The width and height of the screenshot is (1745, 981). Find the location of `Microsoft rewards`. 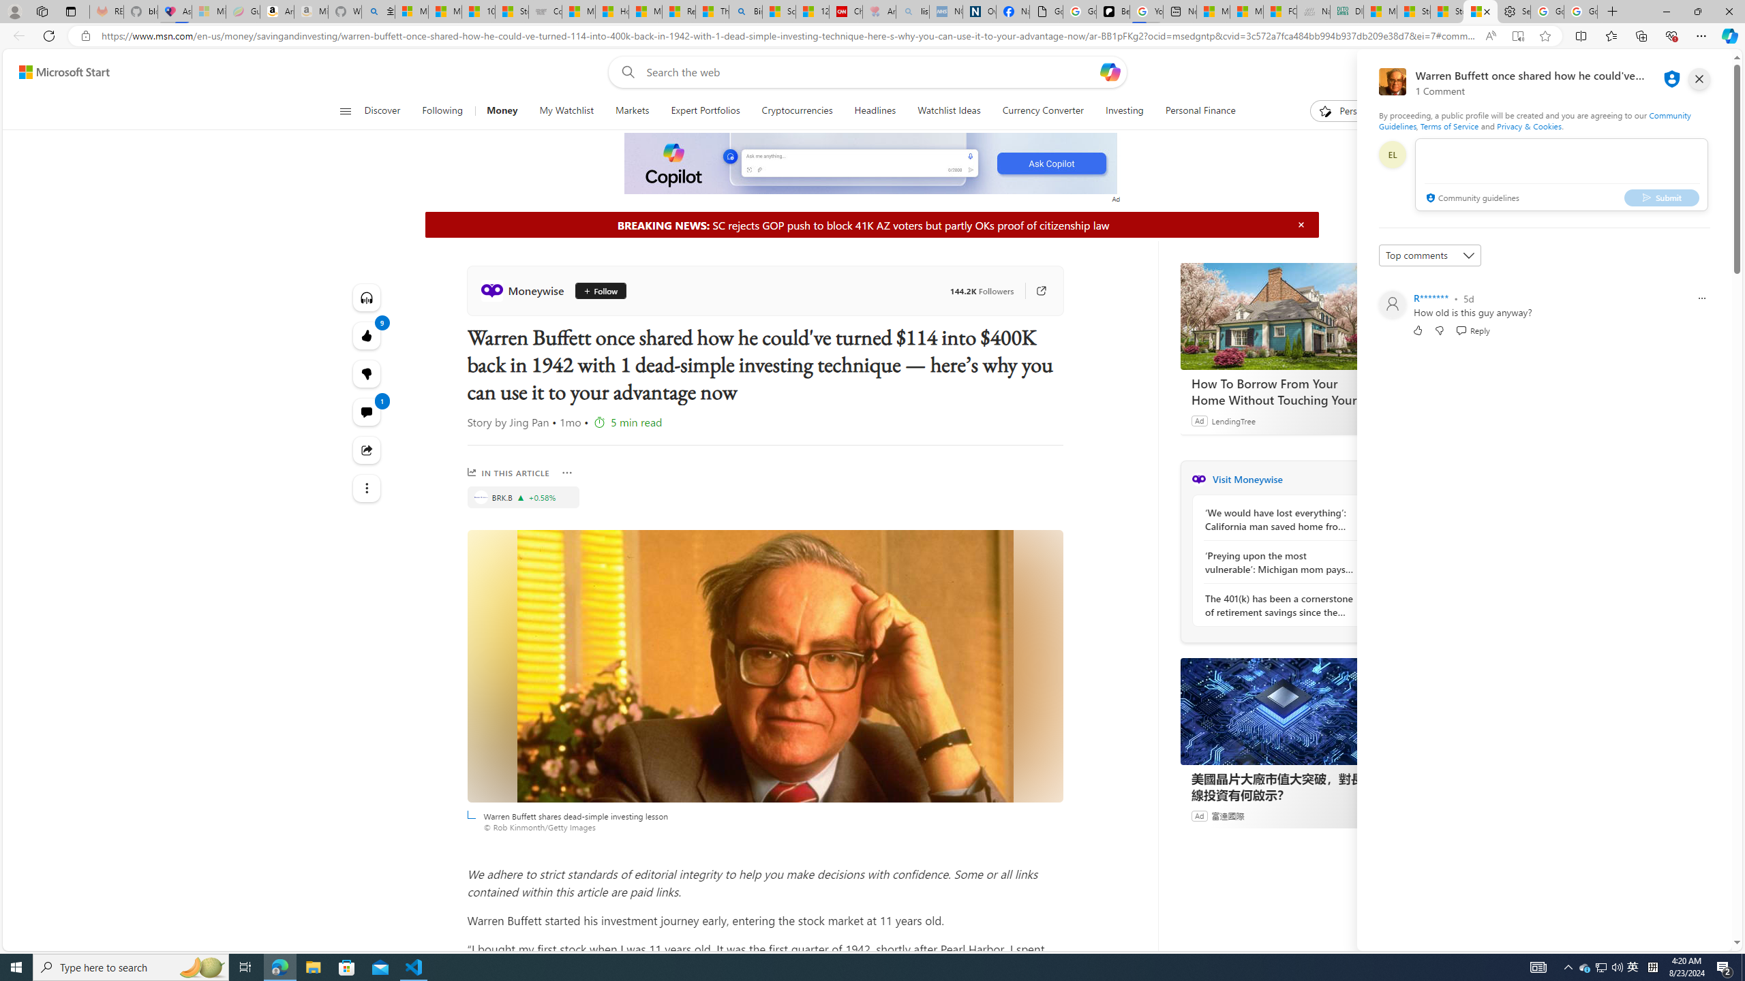

Microsoft rewards is located at coordinates (1647, 72).